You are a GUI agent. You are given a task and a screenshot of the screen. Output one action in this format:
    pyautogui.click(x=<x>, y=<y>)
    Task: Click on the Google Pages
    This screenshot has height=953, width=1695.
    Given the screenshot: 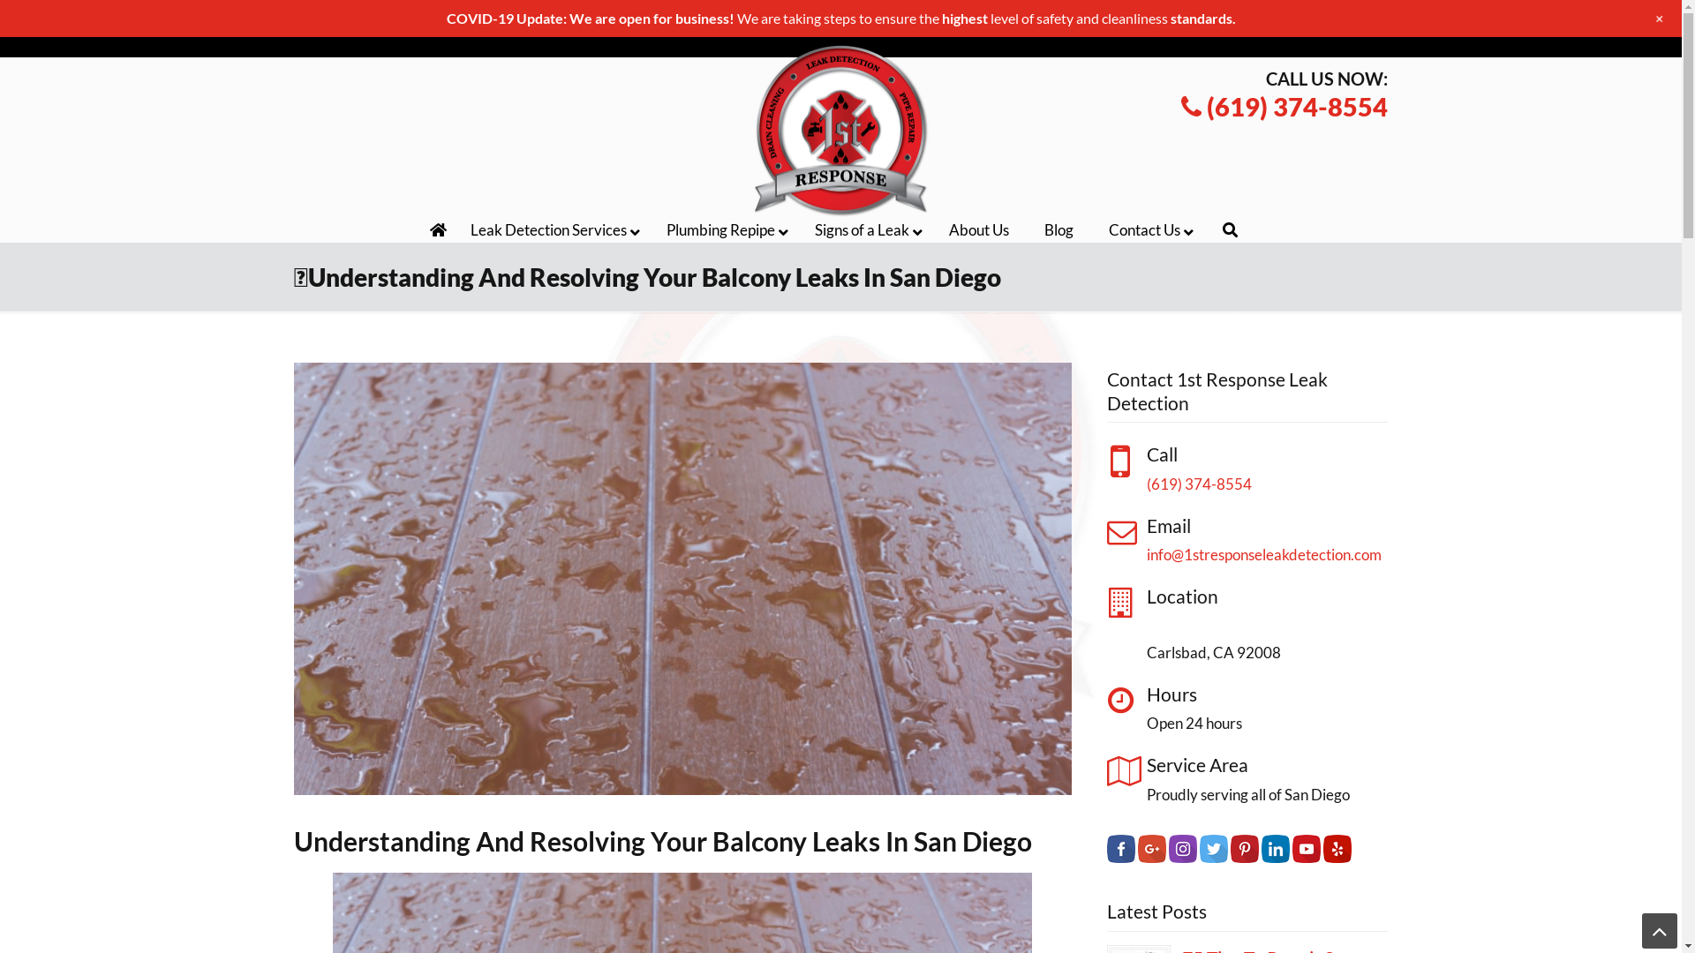 What is the action you would take?
    pyautogui.click(x=1217, y=19)
    